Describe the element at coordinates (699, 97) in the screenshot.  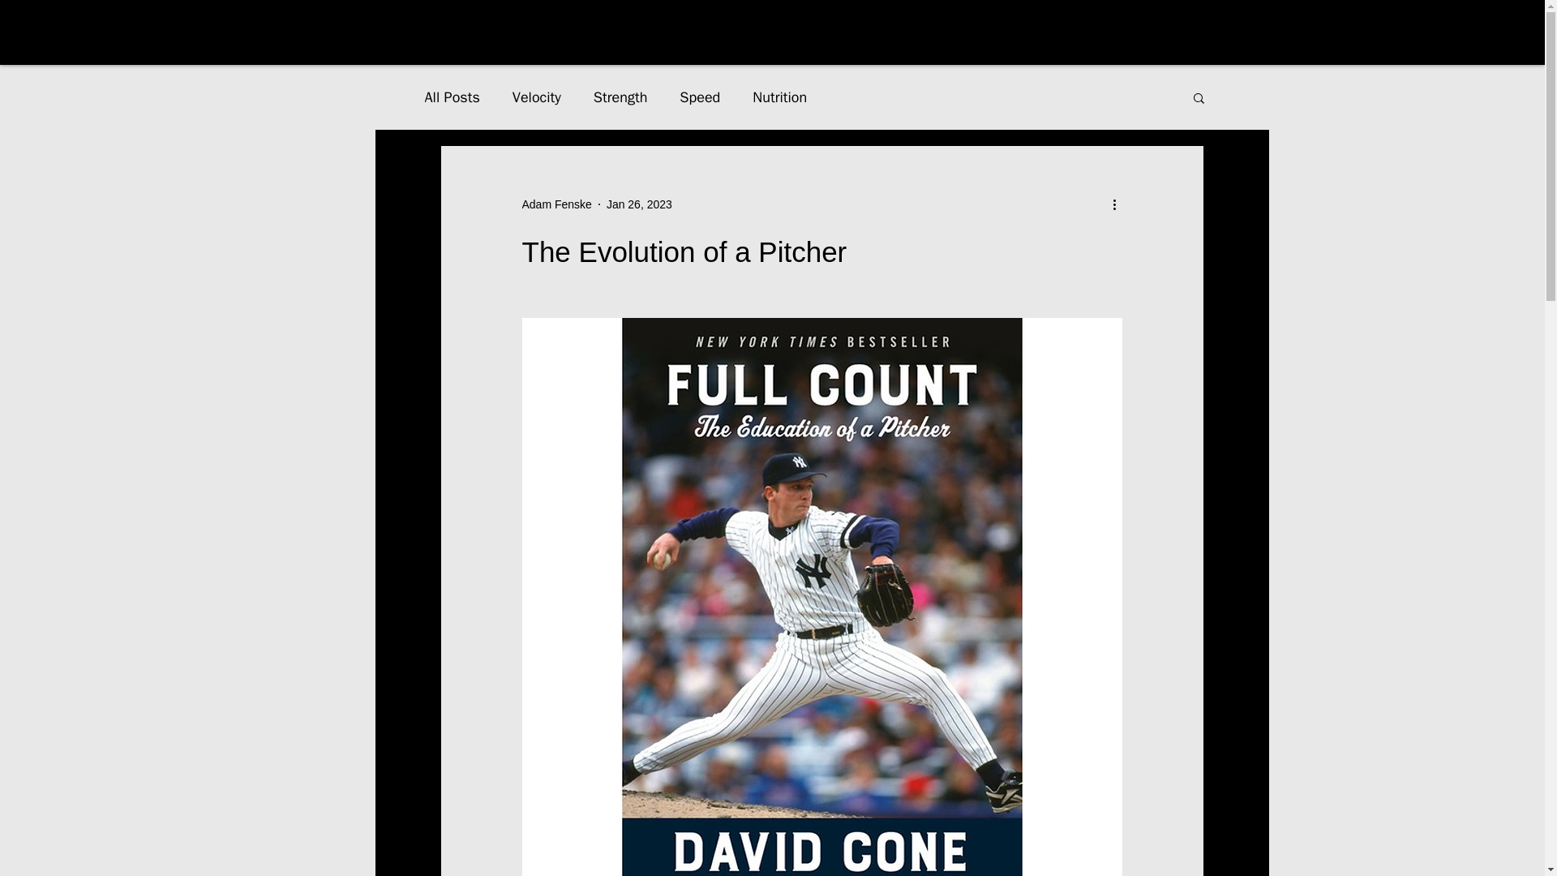
I see `Speed` at that location.